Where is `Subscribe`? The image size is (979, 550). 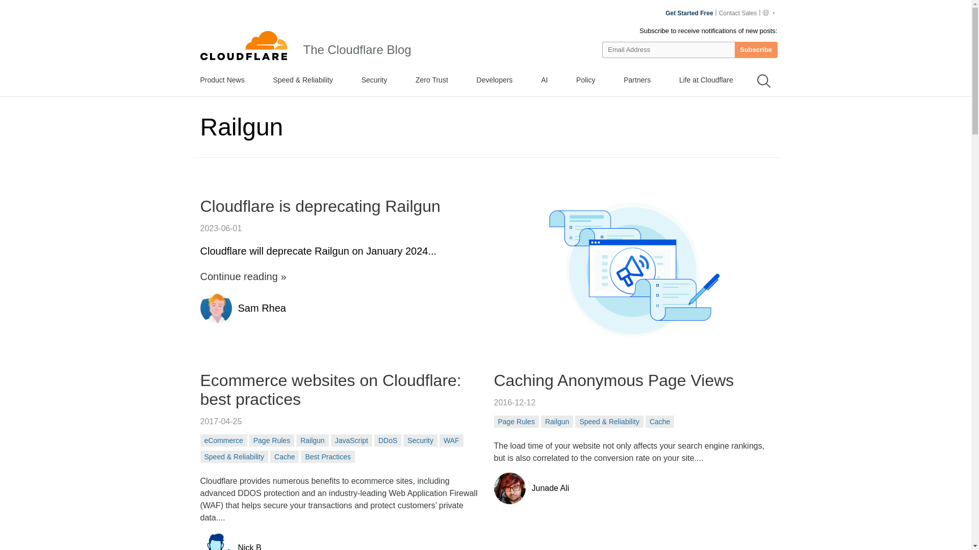
Subscribe is located at coordinates (756, 50).